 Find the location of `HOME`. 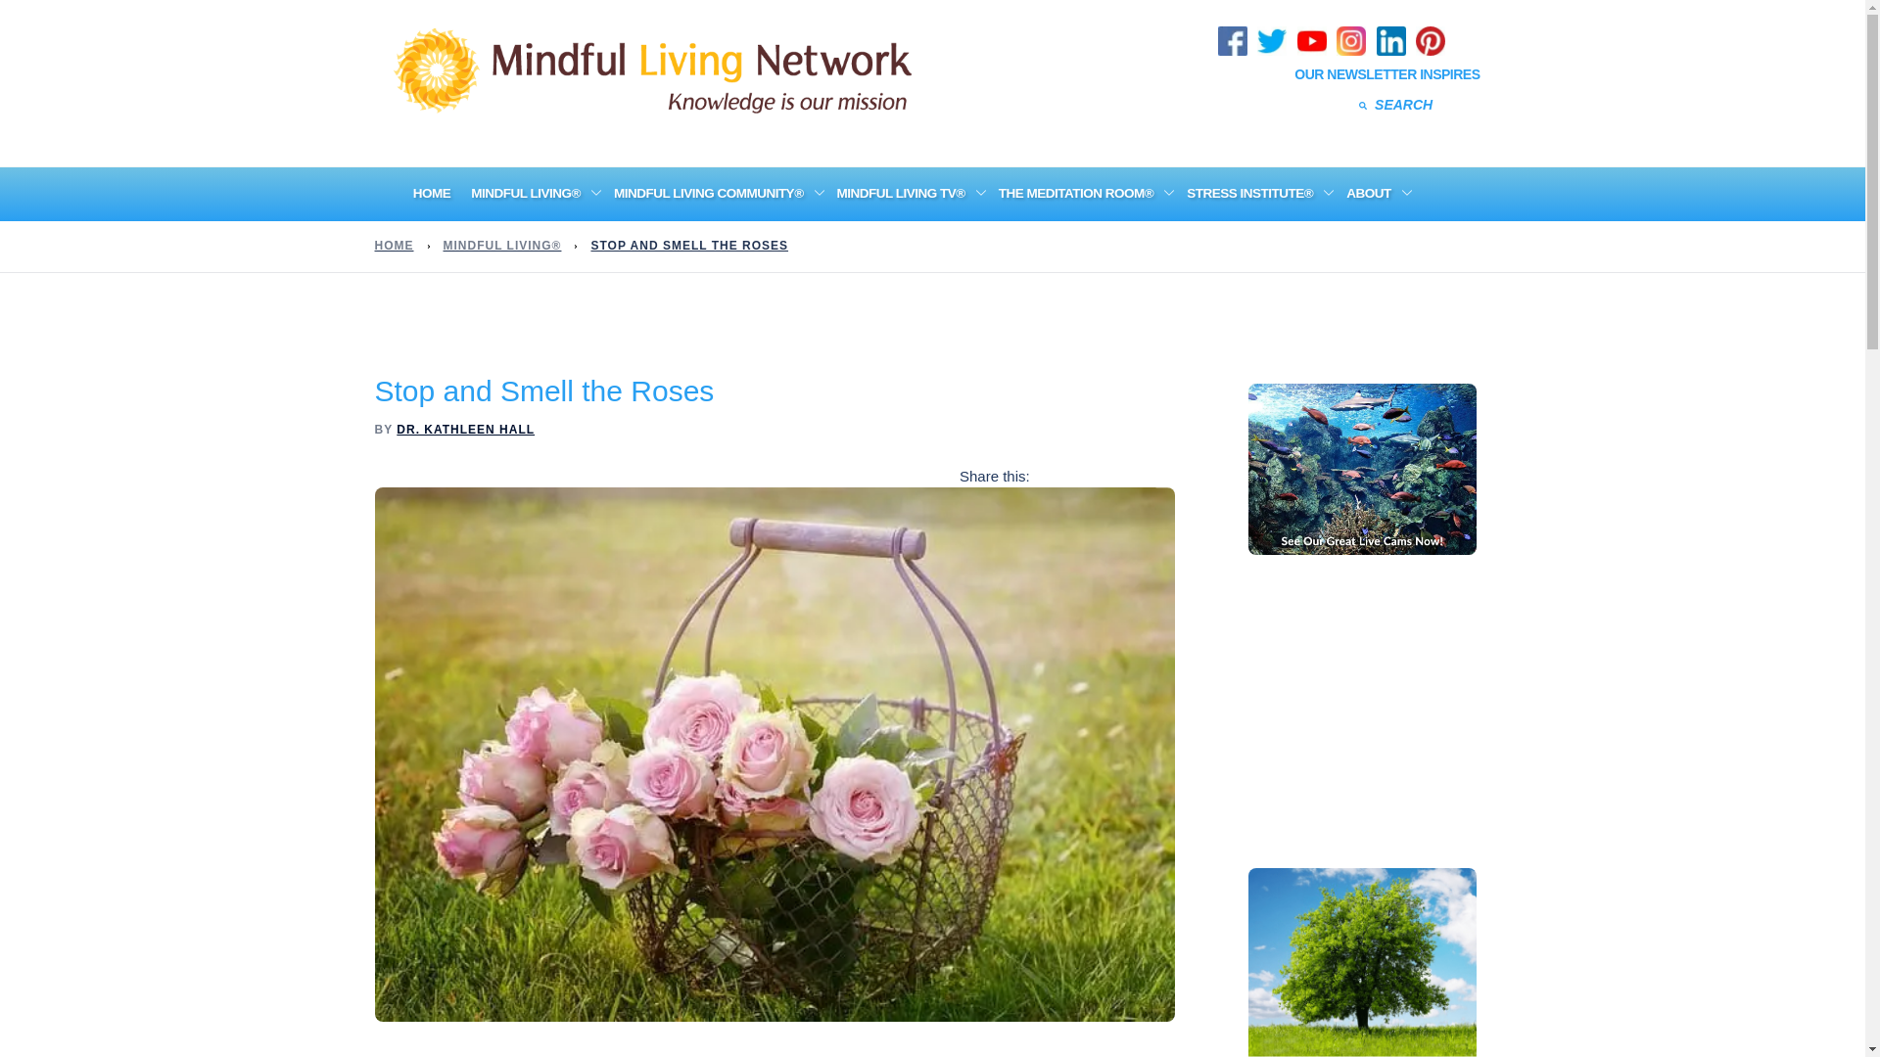

HOME is located at coordinates (432, 193).